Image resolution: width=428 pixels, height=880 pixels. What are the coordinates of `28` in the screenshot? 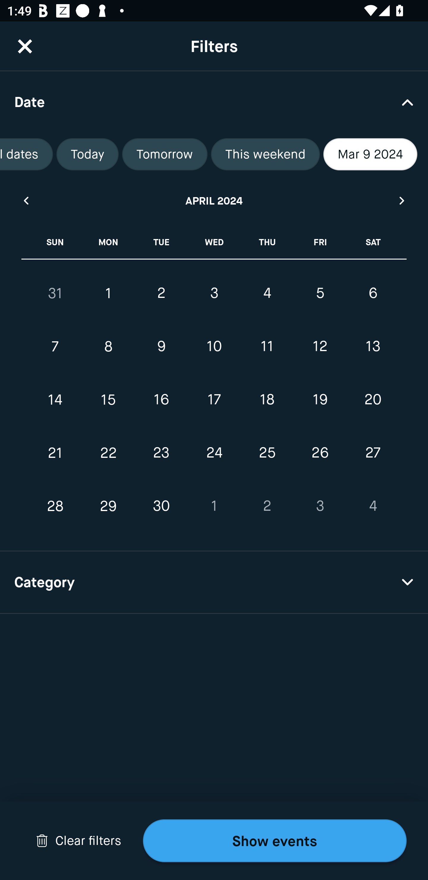 It's located at (55, 506).